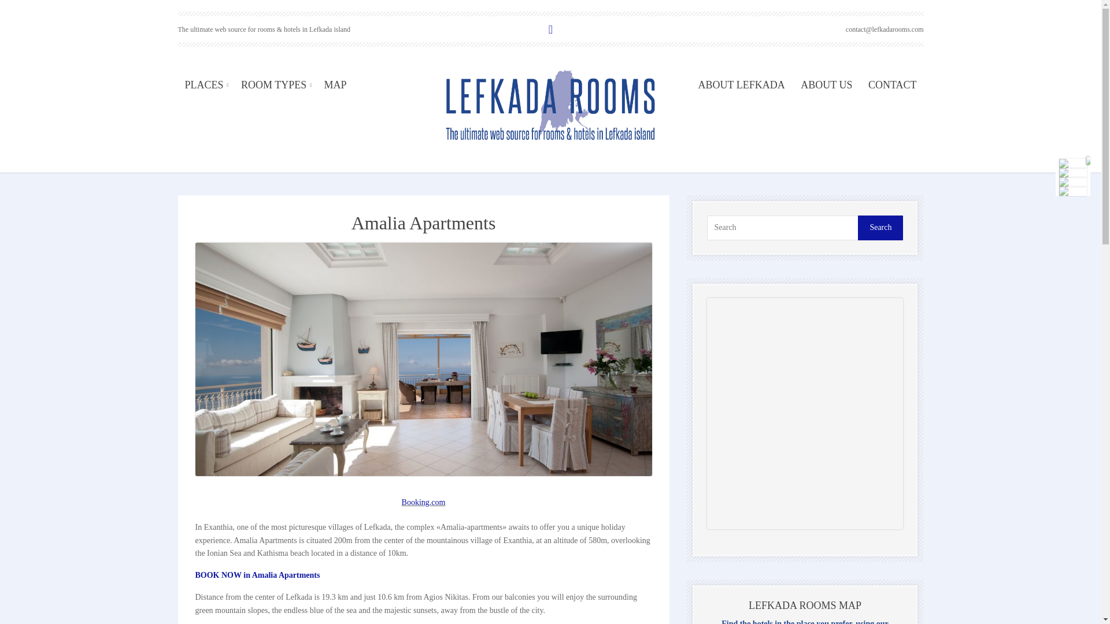 Image resolution: width=1110 pixels, height=624 pixels. I want to click on ROOM TYPES, so click(275, 84).